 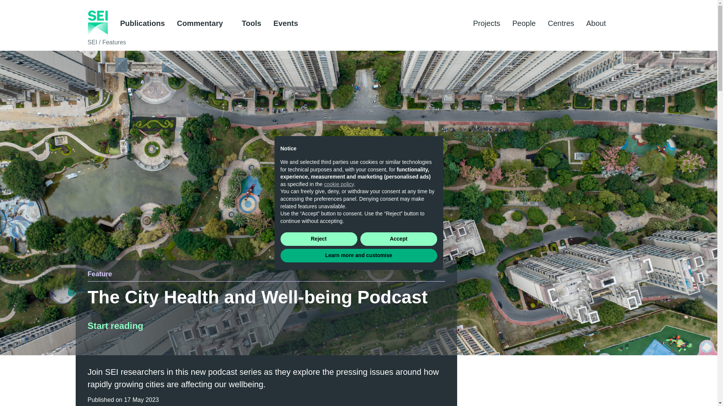 What do you see at coordinates (561, 23) in the screenshot?
I see `Centres` at bounding box center [561, 23].